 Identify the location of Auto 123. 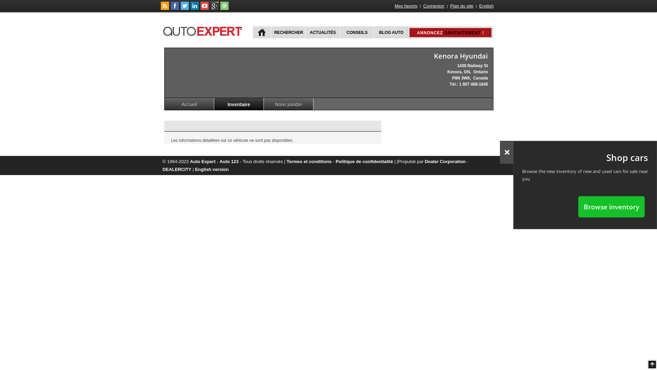
(229, 162).